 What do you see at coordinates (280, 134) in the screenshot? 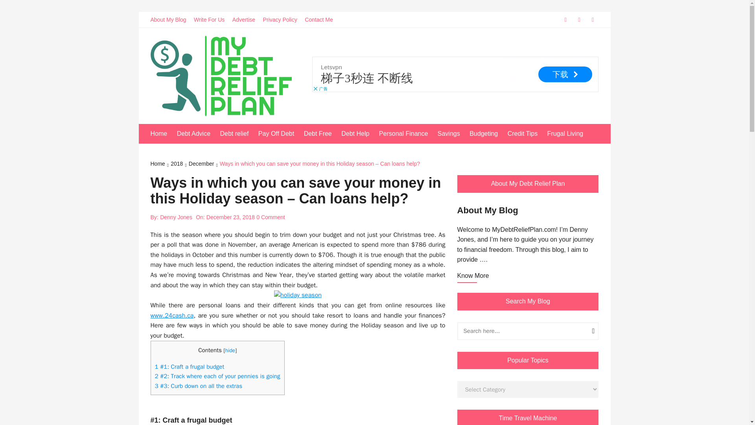
I see `Pay Off Debt` at bounding box center [280, 134].